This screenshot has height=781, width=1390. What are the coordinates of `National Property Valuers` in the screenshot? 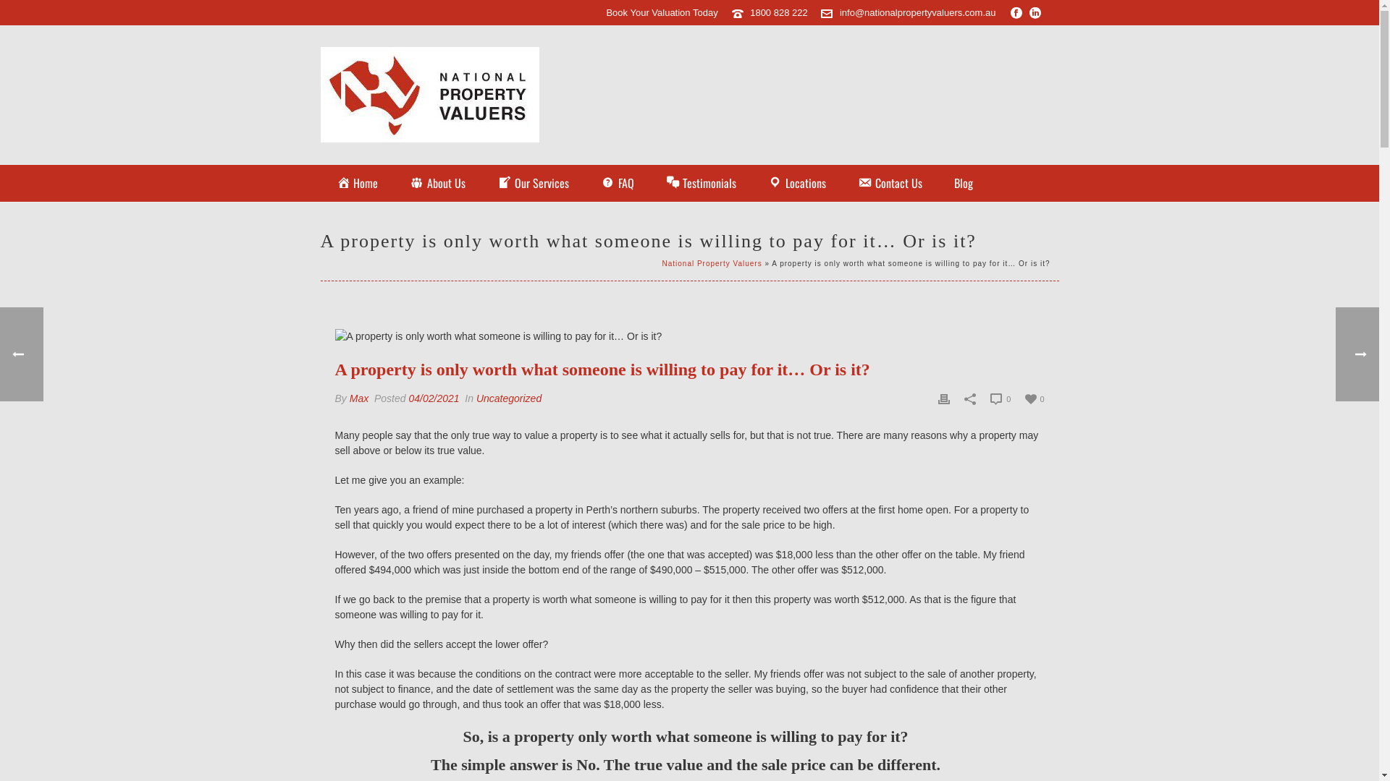 It's located at (712, 263).